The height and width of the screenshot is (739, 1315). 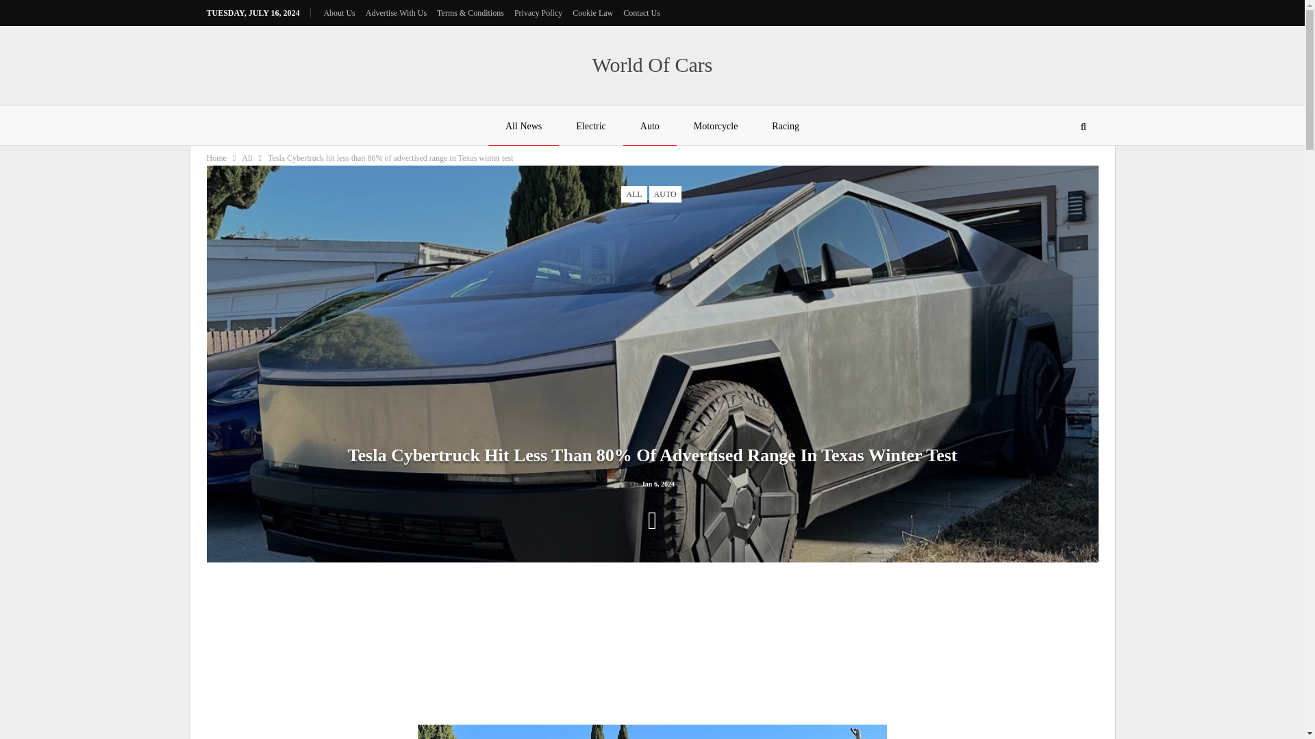 I want to click on Motorcycle, so click(x=716, y=126).